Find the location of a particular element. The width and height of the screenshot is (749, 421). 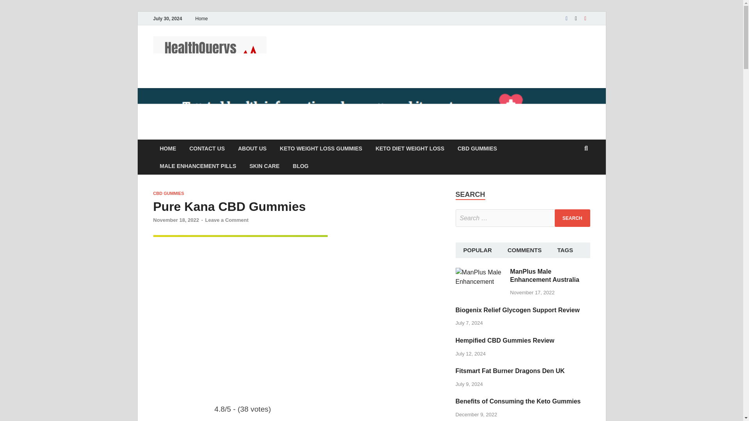

BLOG is located at coordinates (300, 166).